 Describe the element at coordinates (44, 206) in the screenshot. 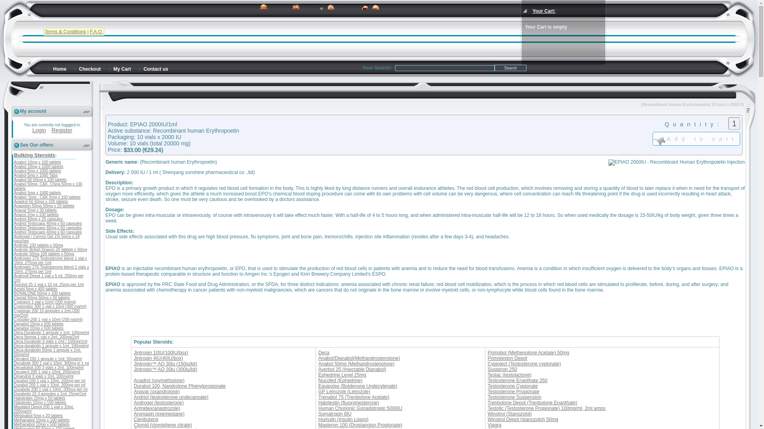

I see `Anapolon 50mg 50mg x 20 tablets` at that location.